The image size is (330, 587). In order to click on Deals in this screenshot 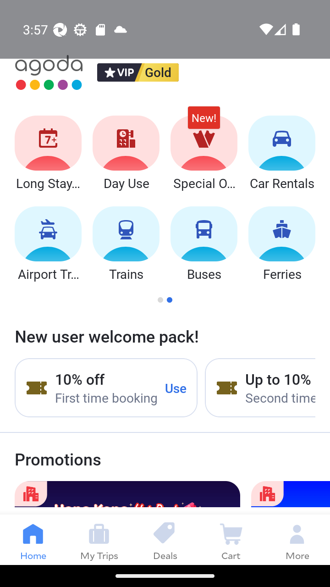, I will do `click(165, 539)`.